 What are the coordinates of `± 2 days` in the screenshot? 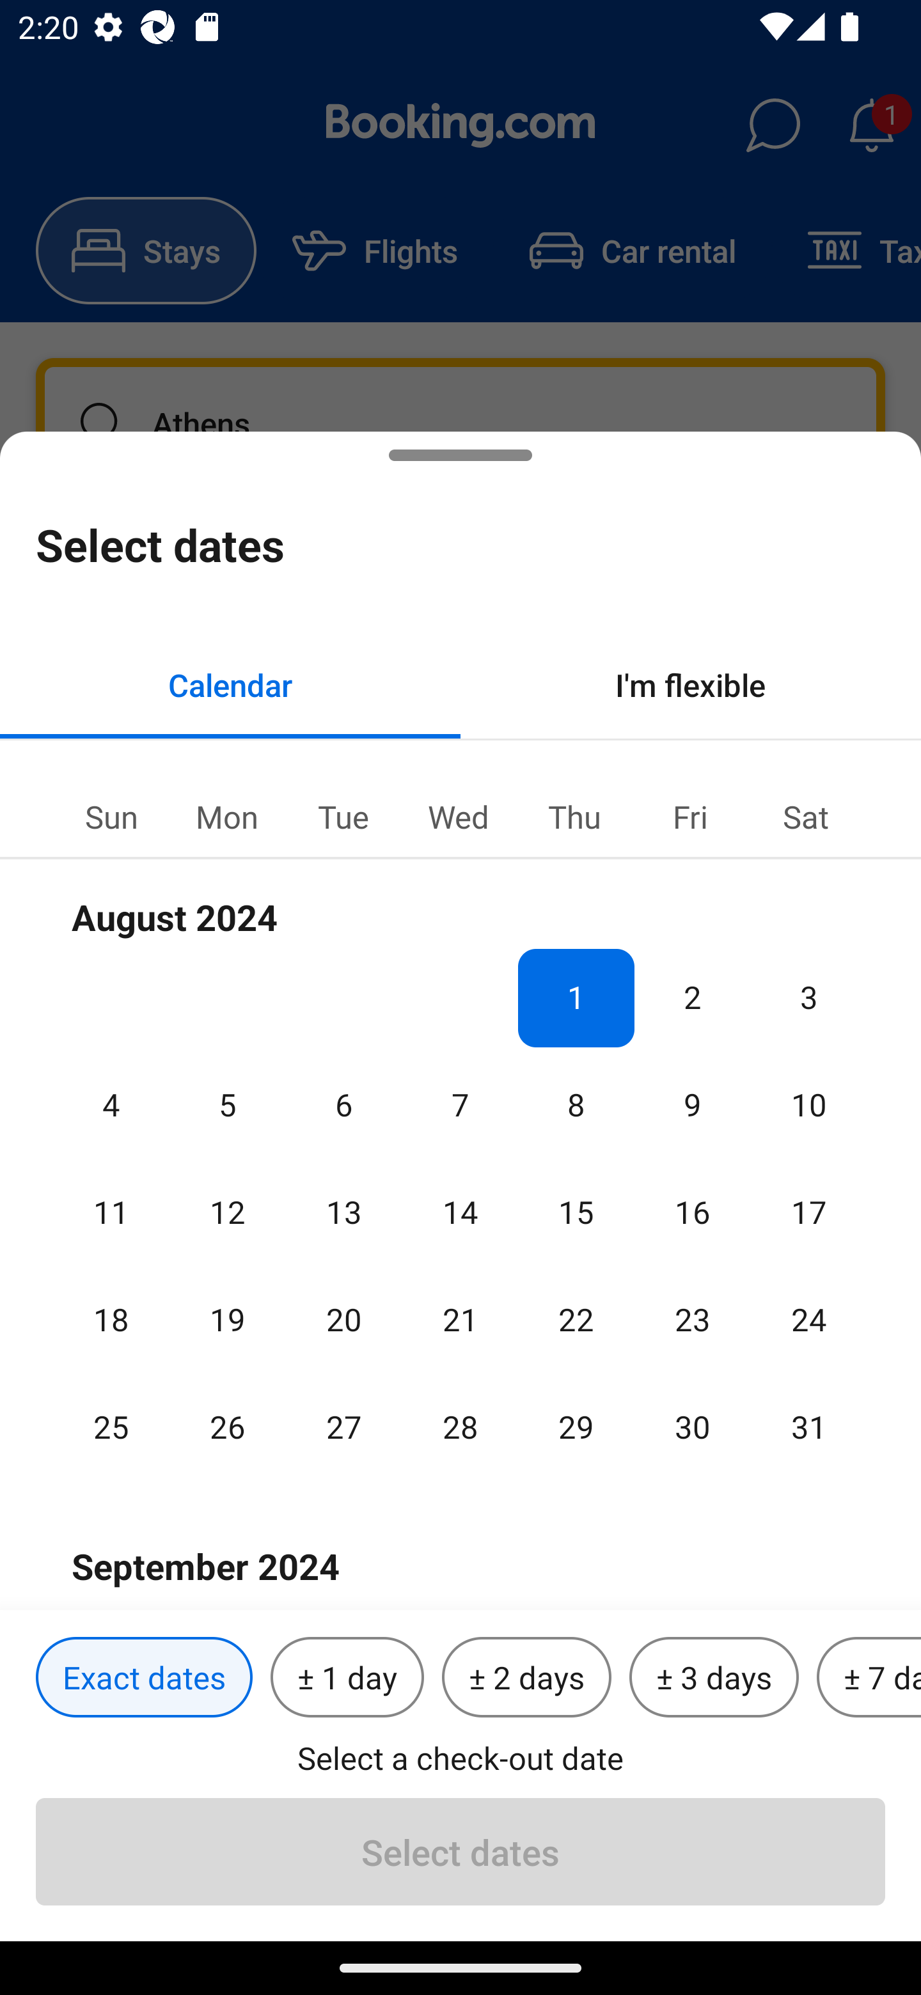 It's located at (527, 1678).